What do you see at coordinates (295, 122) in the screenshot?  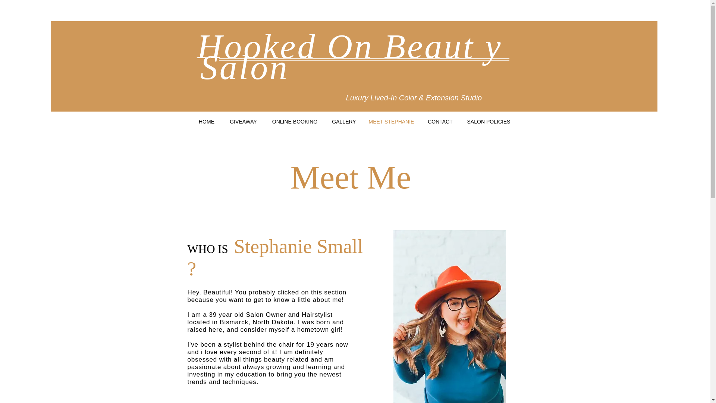 I see `ONLINE BOOKING` at bounding box center [295, 122].